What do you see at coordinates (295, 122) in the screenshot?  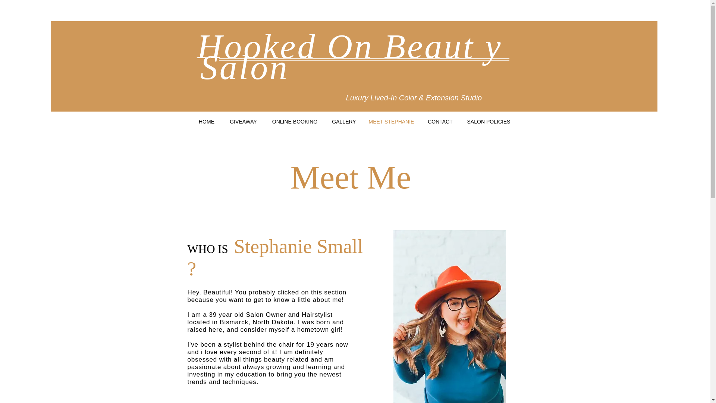 I see `ONLINE BOOKING` at bounding box center [295, 122].